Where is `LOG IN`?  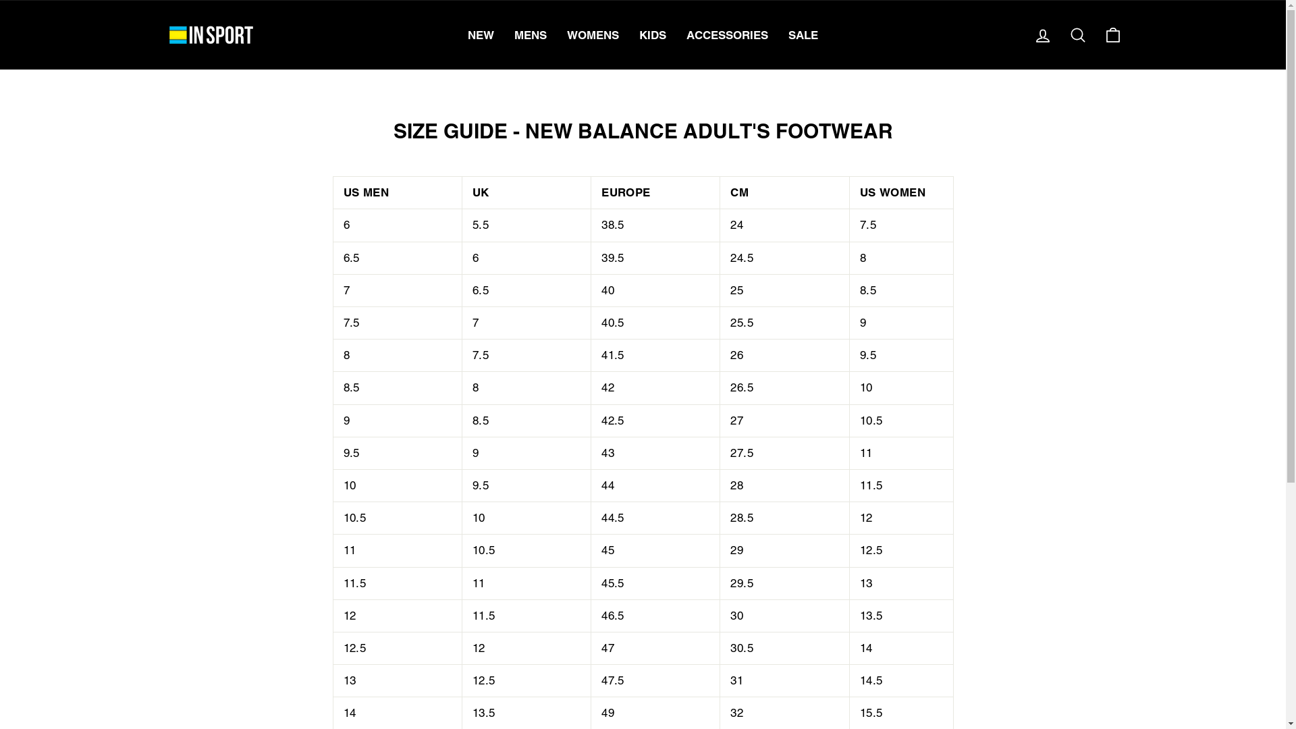 LOG IN is located at coordinates (1042, 35).